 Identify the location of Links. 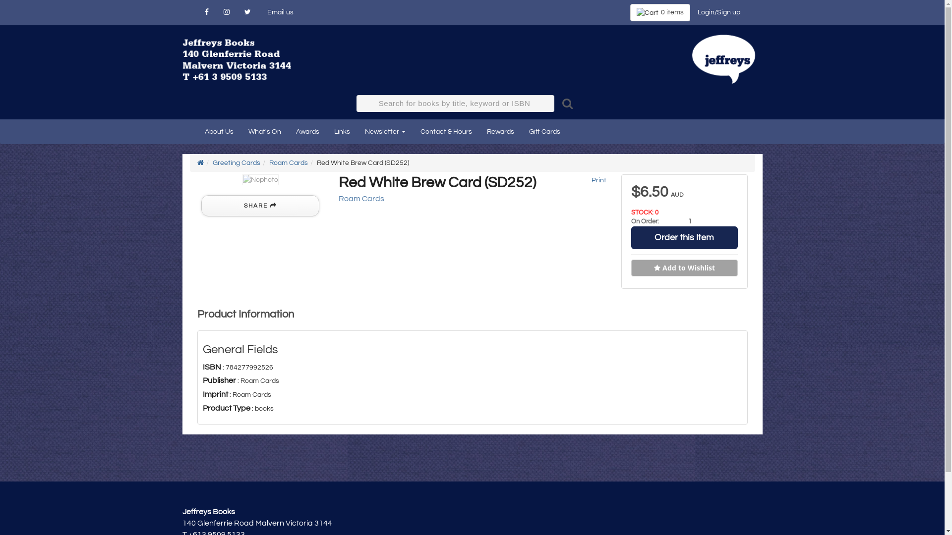
(342, 132).